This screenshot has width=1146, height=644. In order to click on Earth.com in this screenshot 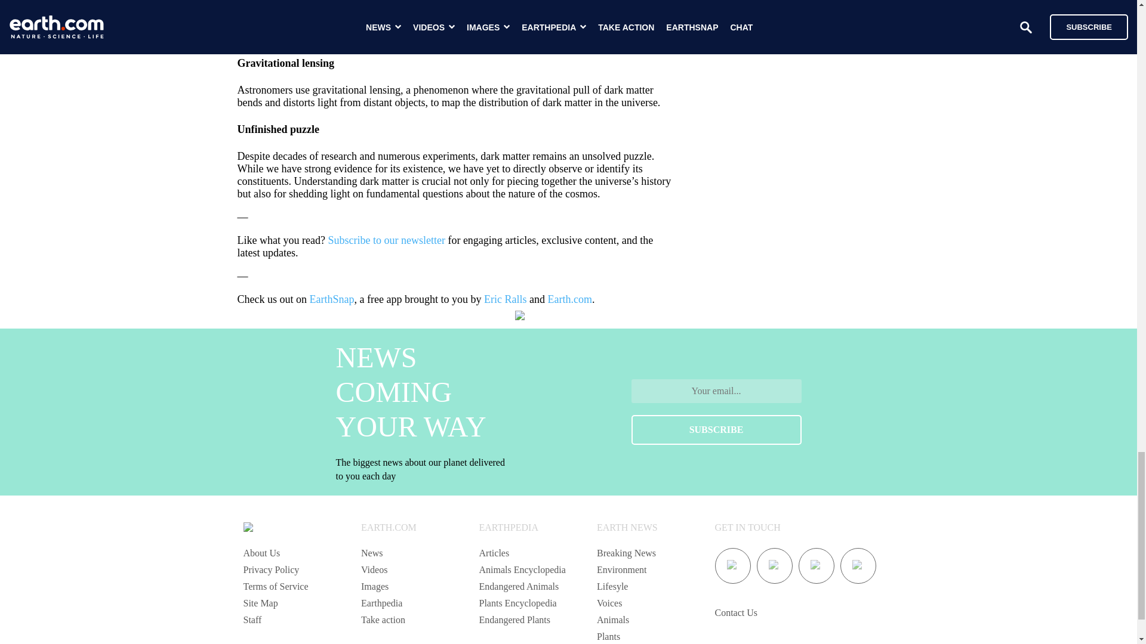, I will do `click(569, 299)`.